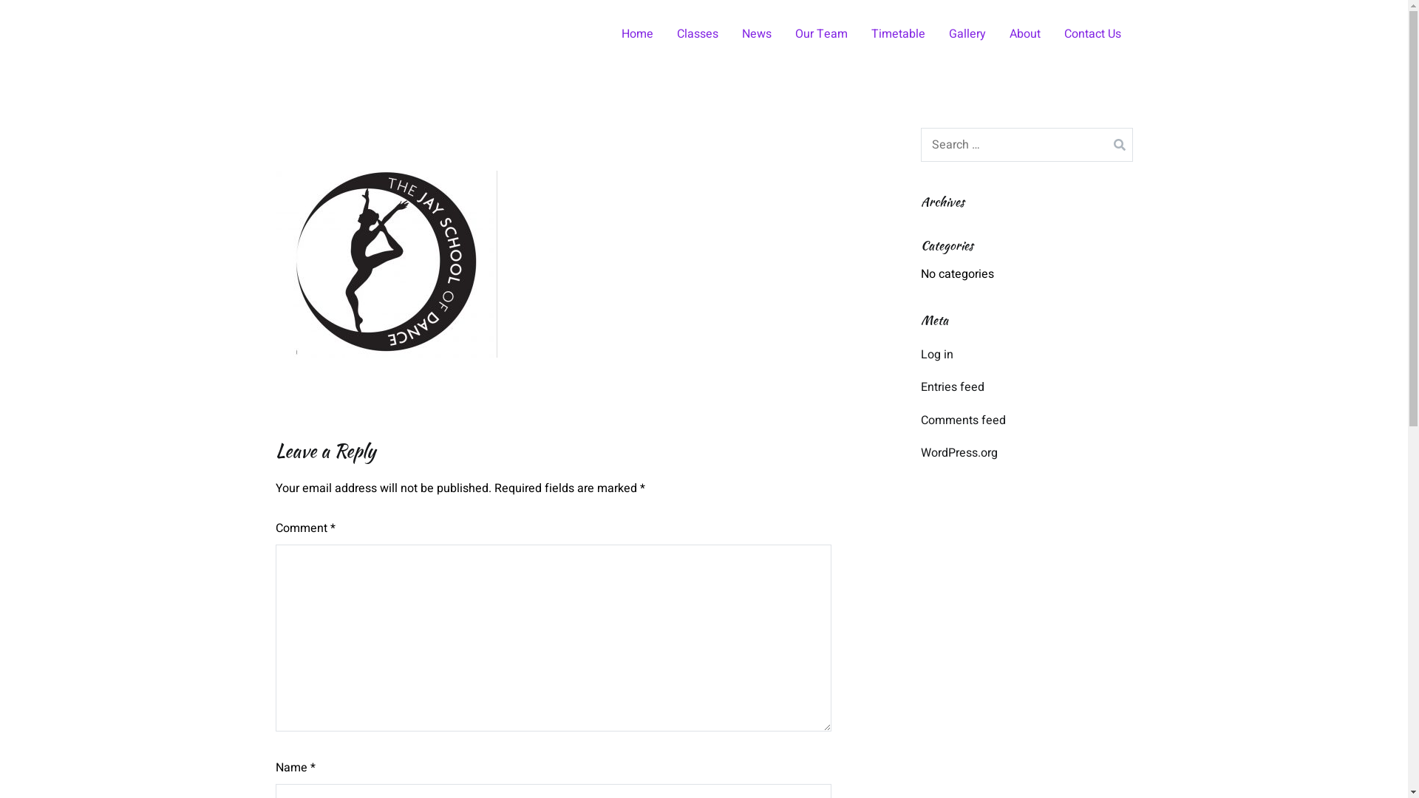 This screenshot has height=798, width=1419. Describe the element at coordinates (967, 34) in the screenshot. I see `Gallery` at that location.